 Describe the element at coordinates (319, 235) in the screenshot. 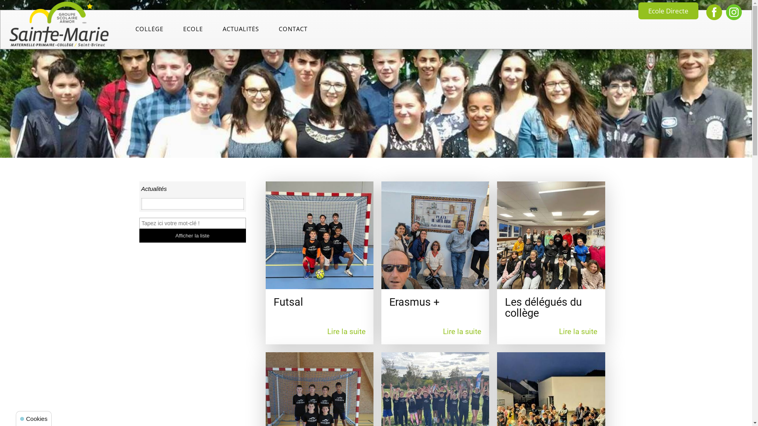

I see `Futsal` at that location.